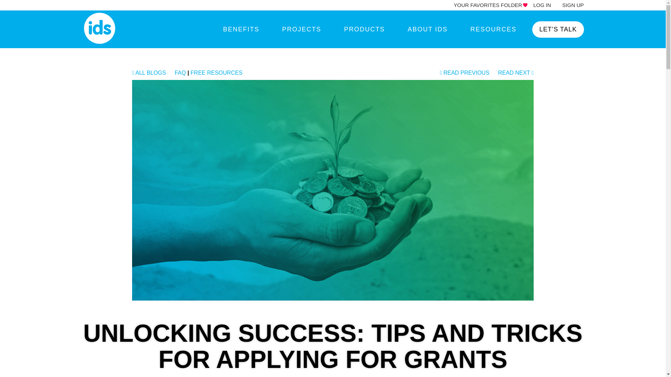 Image resolution: width=671 pixels, height=377 pixels. Describe the element at coordinates (364, 29) in the screenshot. I see `PRODUCTS` at that location.